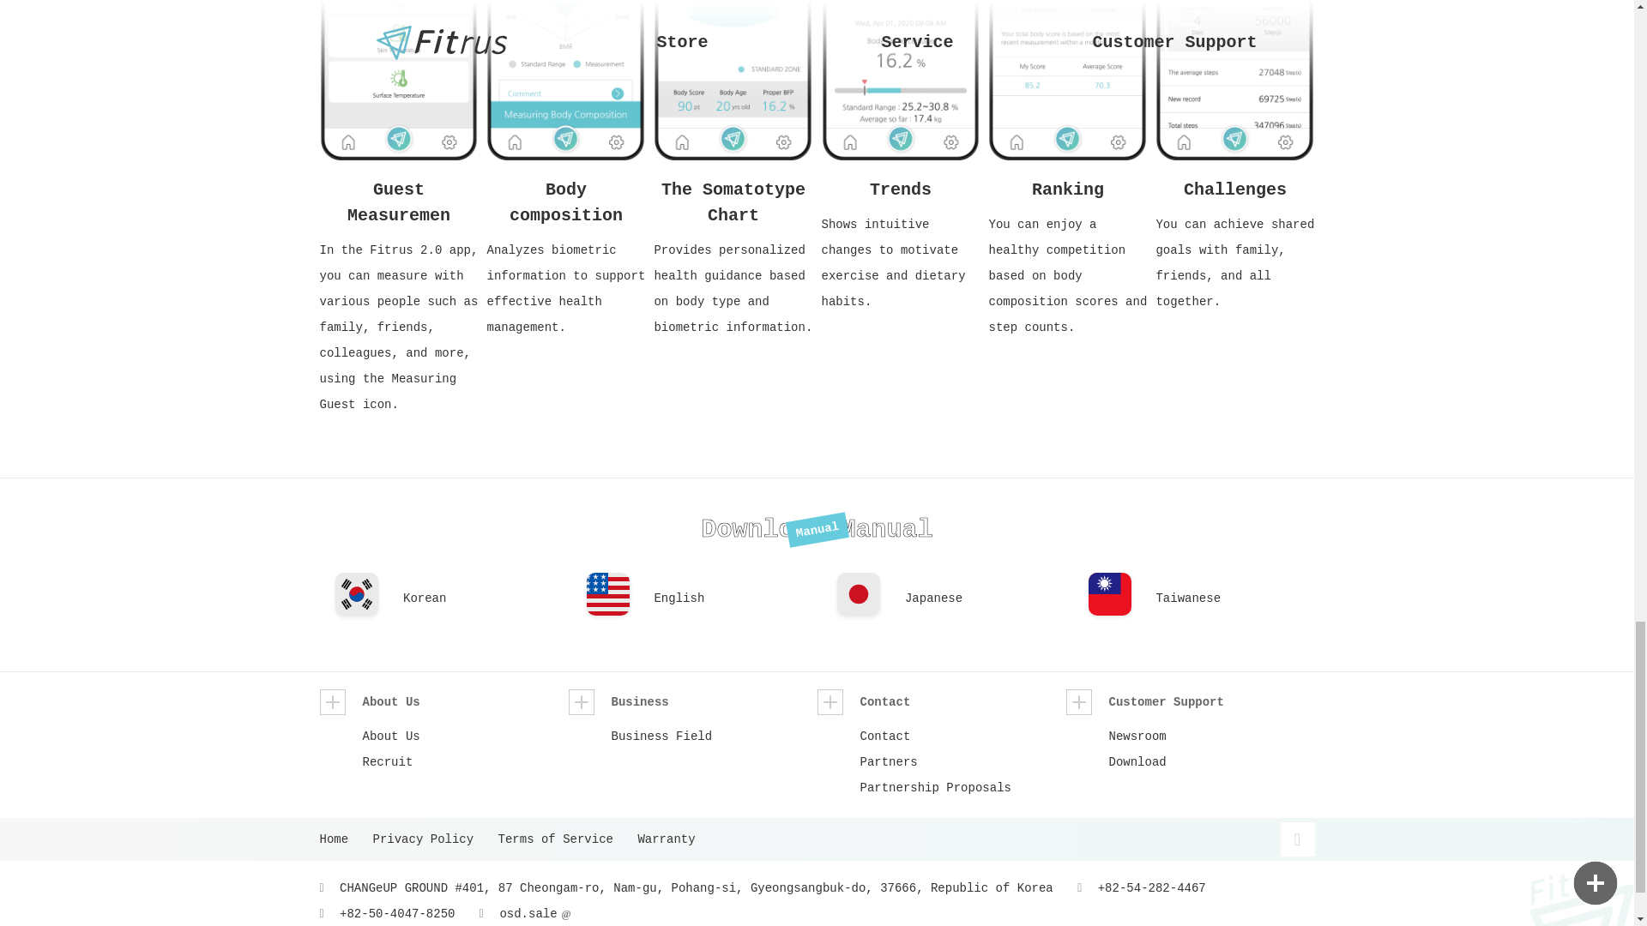 The image size is (1647, 926). What do you see at coordinates (962, 787) in the screenshot?
I see `Partnership Proposals` at bounding box center [962, 787].